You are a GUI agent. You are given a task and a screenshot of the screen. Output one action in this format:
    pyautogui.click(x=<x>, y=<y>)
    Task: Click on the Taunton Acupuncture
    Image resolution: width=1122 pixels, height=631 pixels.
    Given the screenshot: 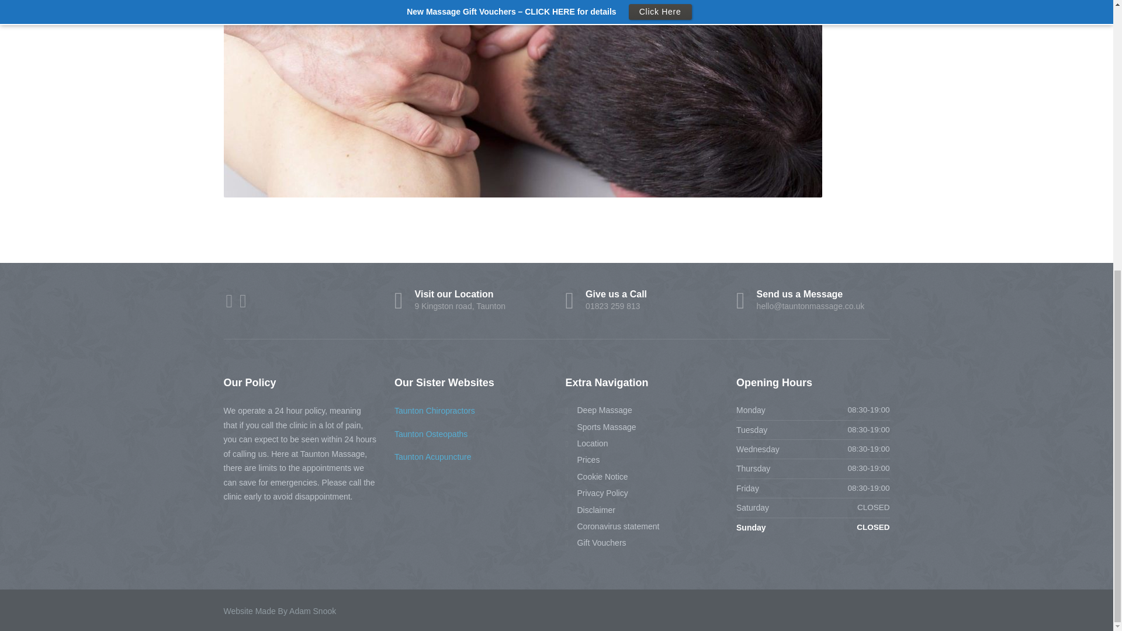 What is the action you would take?
    pyautogui.click(x=432, y=457)
    